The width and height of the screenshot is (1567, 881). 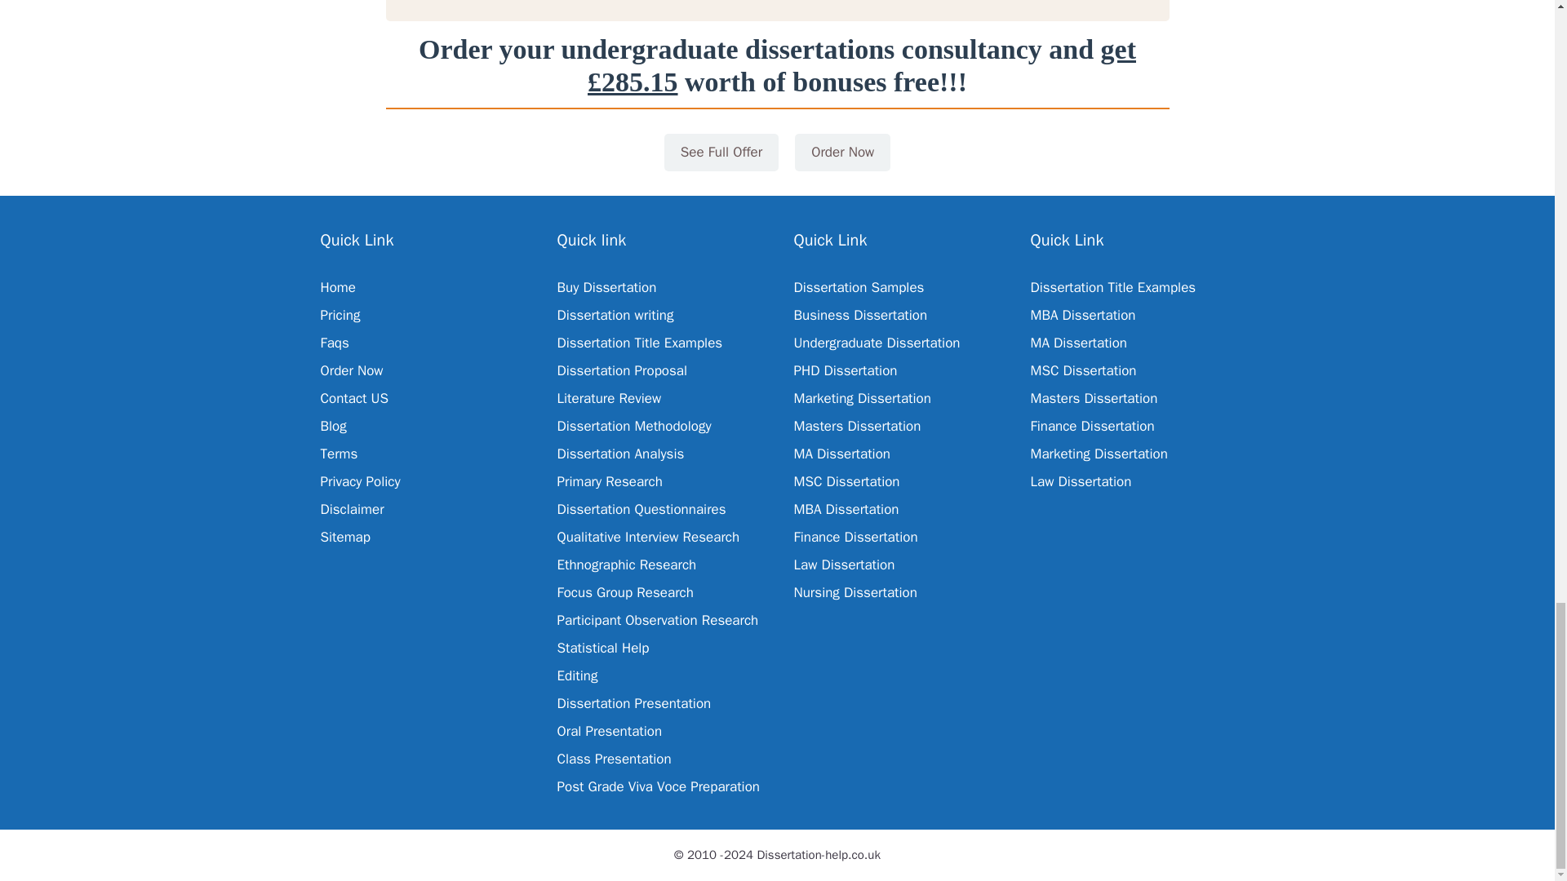 What do you see at coordinates (344, 537) in the screenshot?
I see `Sitemap` at bounding box center [344, 537].